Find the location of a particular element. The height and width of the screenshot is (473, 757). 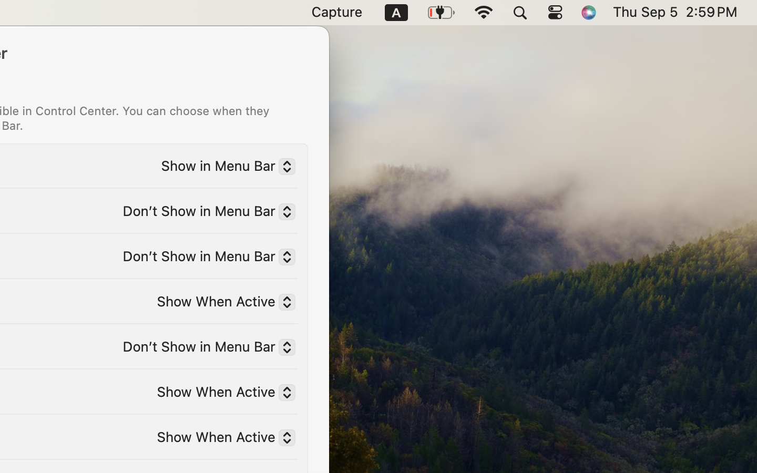

Show When Active is located at coordinates (222, 439).